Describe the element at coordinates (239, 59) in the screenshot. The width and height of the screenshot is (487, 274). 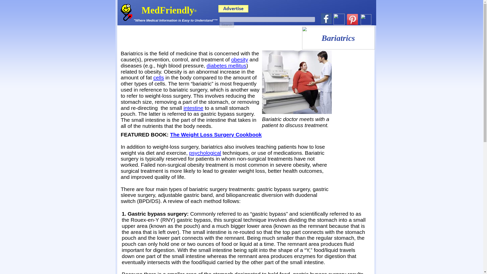
I see `obesity` at that location.